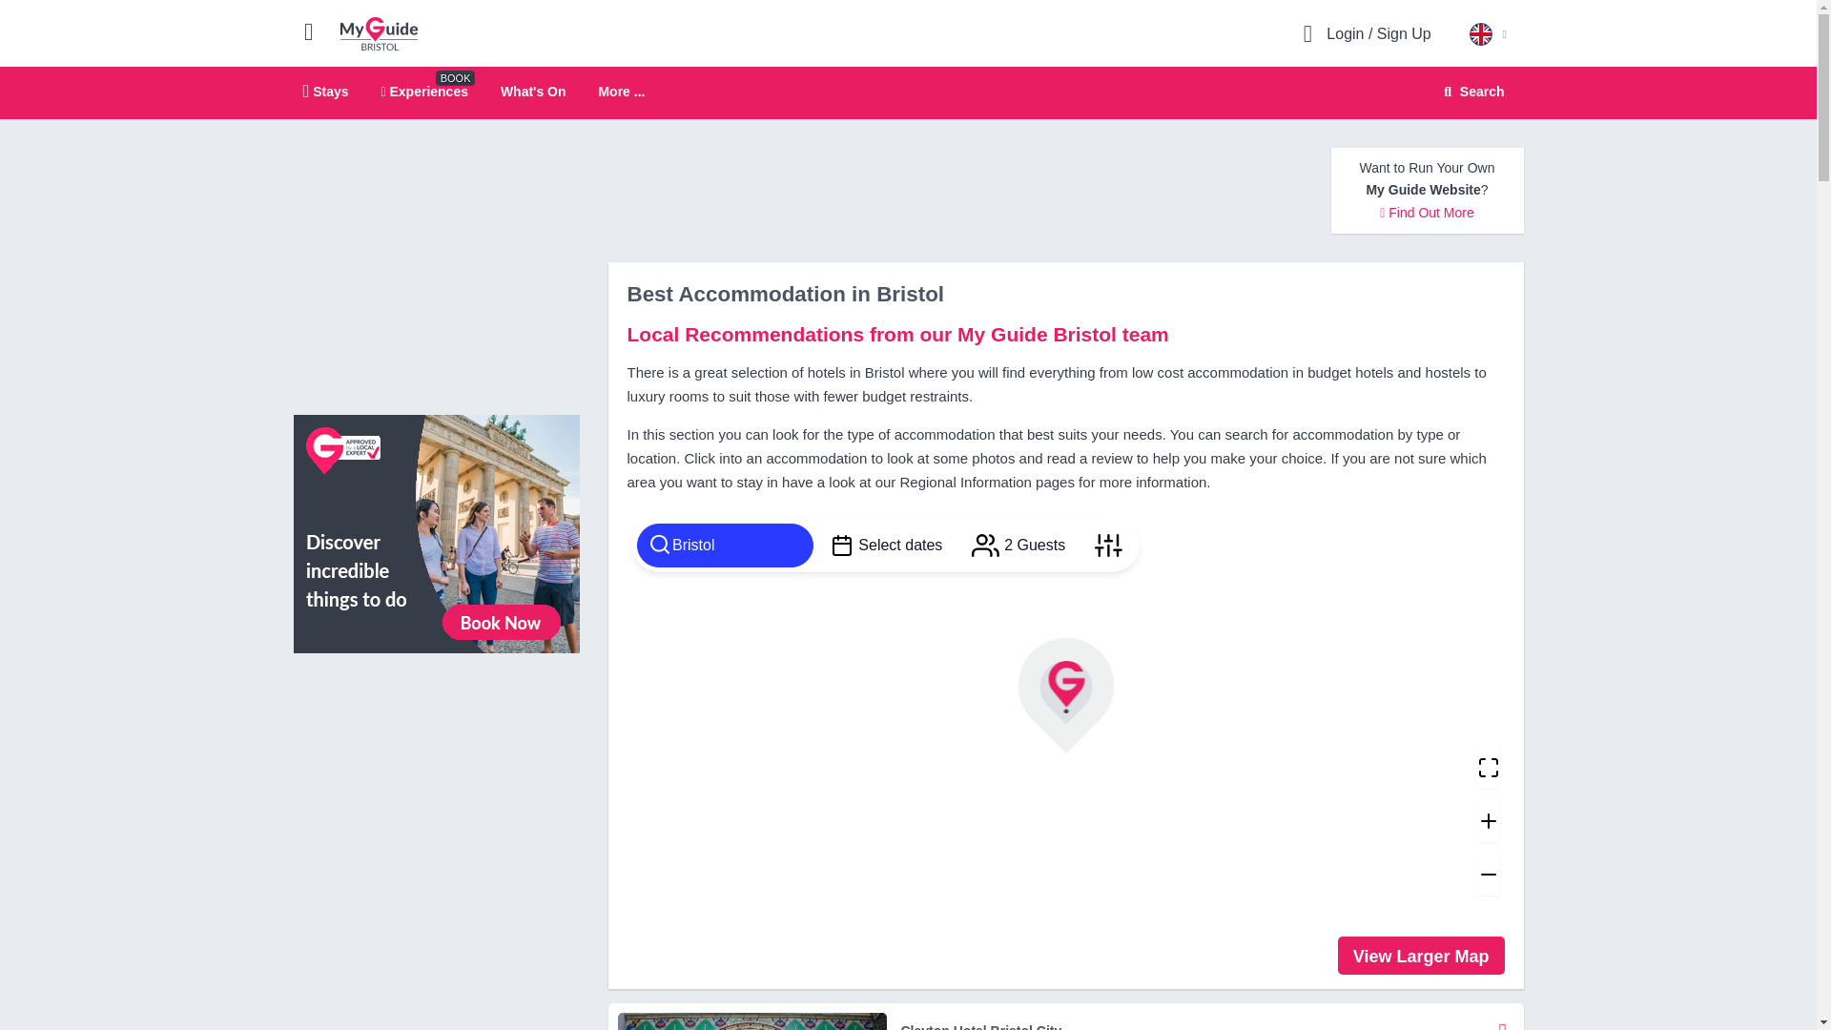 The image size is (1831, 1030). I want to click on Larger Map for Company: Accommodation , so click(1421, 955).